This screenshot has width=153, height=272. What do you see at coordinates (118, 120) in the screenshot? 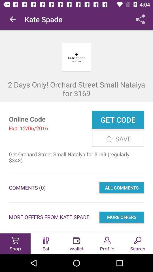
I see `select the item next to the online code` at bounding box center [118, 120].